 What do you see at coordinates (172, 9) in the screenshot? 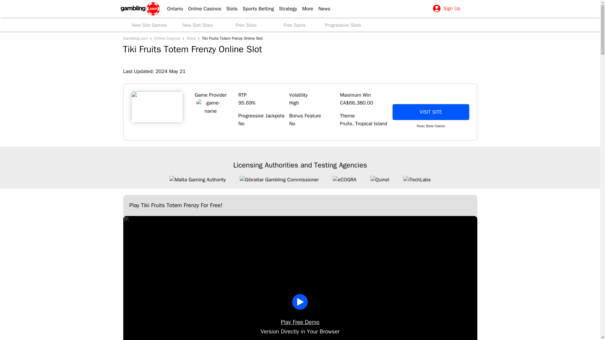
I see `Ontario` at bounding box center [172, 9].